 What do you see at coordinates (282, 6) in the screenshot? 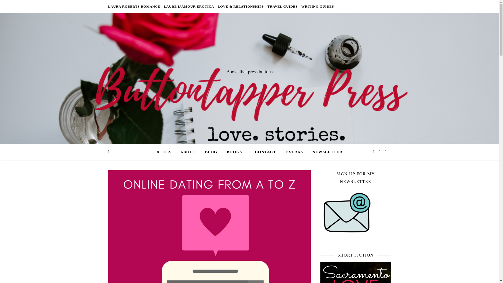
I see `TRAVEL GUIDES` at bounding box center [282, 6].